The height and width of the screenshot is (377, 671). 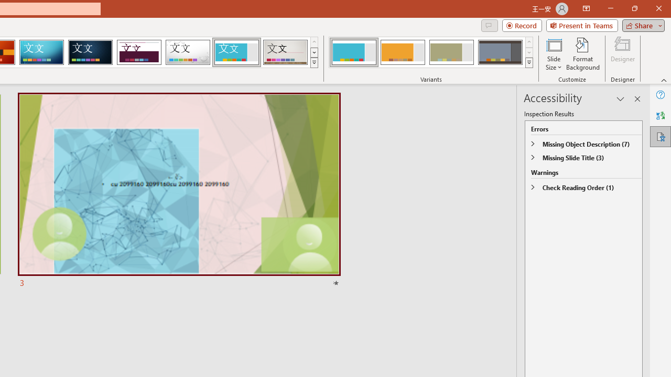 What do you see at coordinates (313, 63) in the screenshot?
I see `Themes` at bounding box center [313, 63].